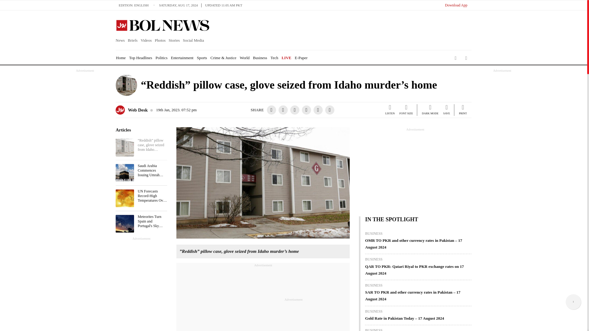  Describe the element at coordinates (180, 5) in the screenshot. I see `SATURDAY, AUG 17, 2024` at that location.